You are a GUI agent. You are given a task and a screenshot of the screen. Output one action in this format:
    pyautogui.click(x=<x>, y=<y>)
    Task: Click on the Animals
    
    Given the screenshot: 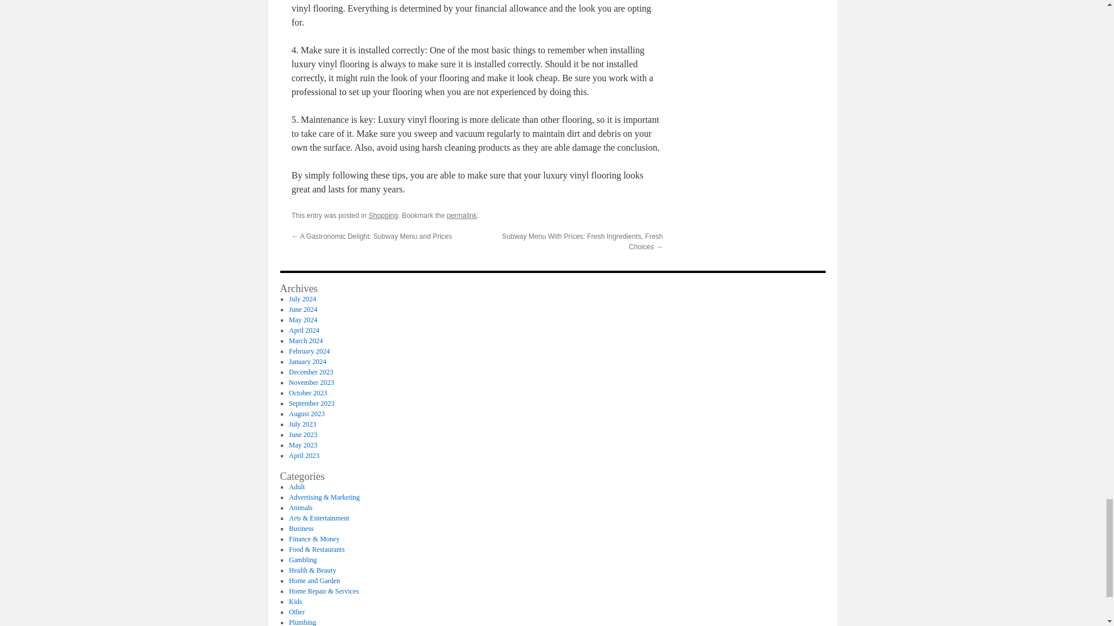 What is the action you would take?
    pyautogui.click(x=301, y=508)
    